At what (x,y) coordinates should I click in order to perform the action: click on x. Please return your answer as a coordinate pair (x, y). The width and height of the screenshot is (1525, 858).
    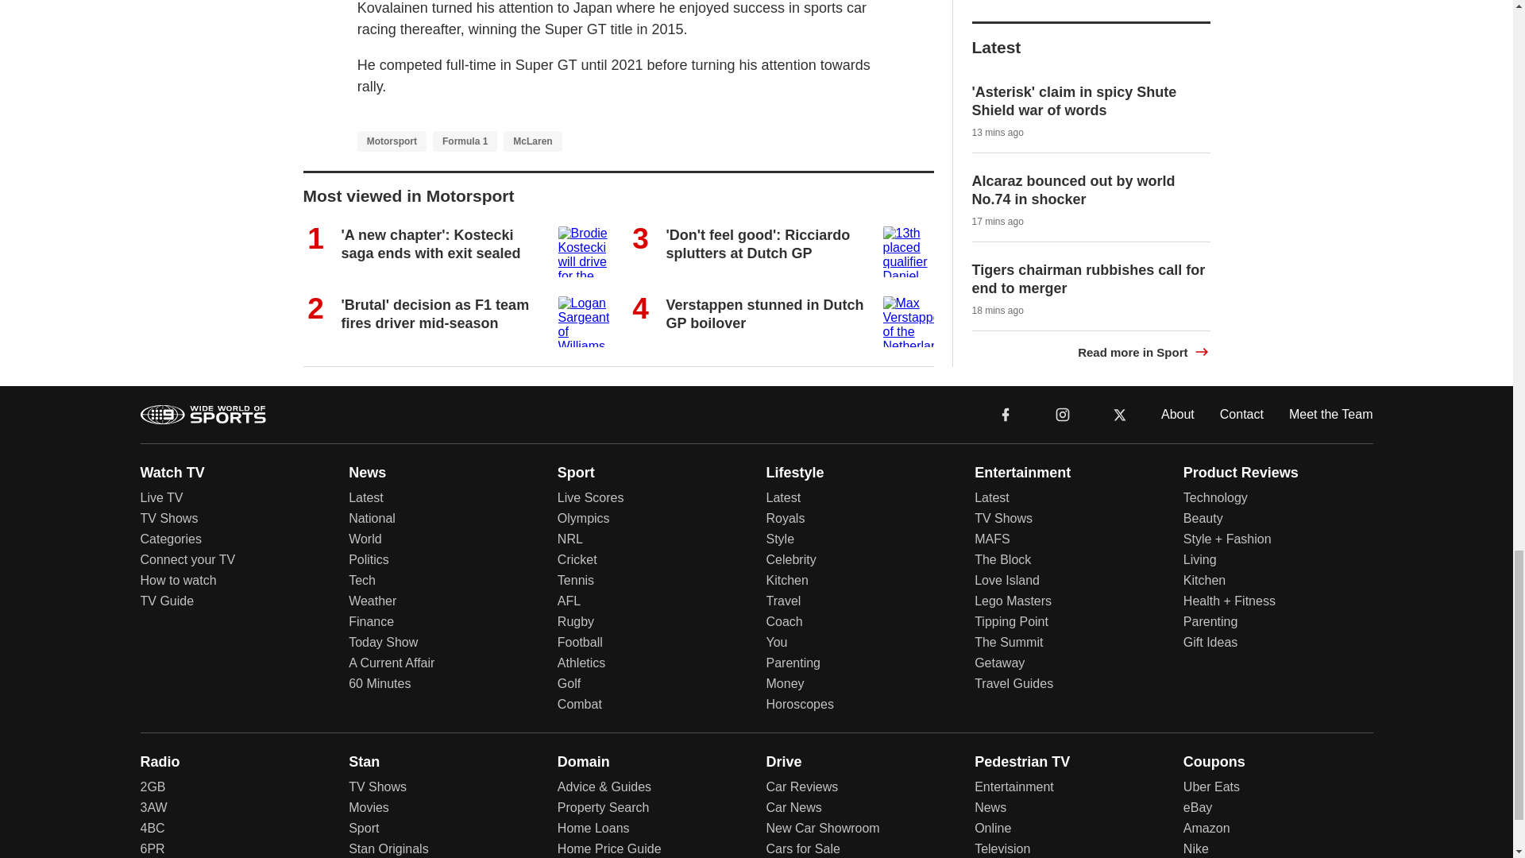
    Looking at the image, I should click on (1120, 413).